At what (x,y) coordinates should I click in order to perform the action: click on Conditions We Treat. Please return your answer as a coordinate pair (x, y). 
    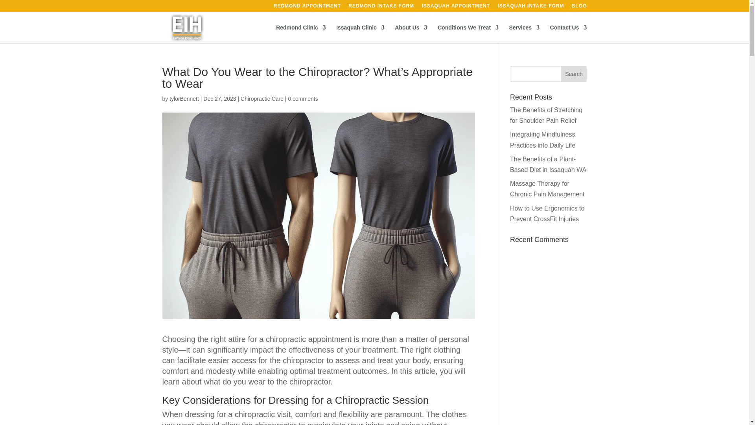
    Looking at the image, I should click on (468, 34).